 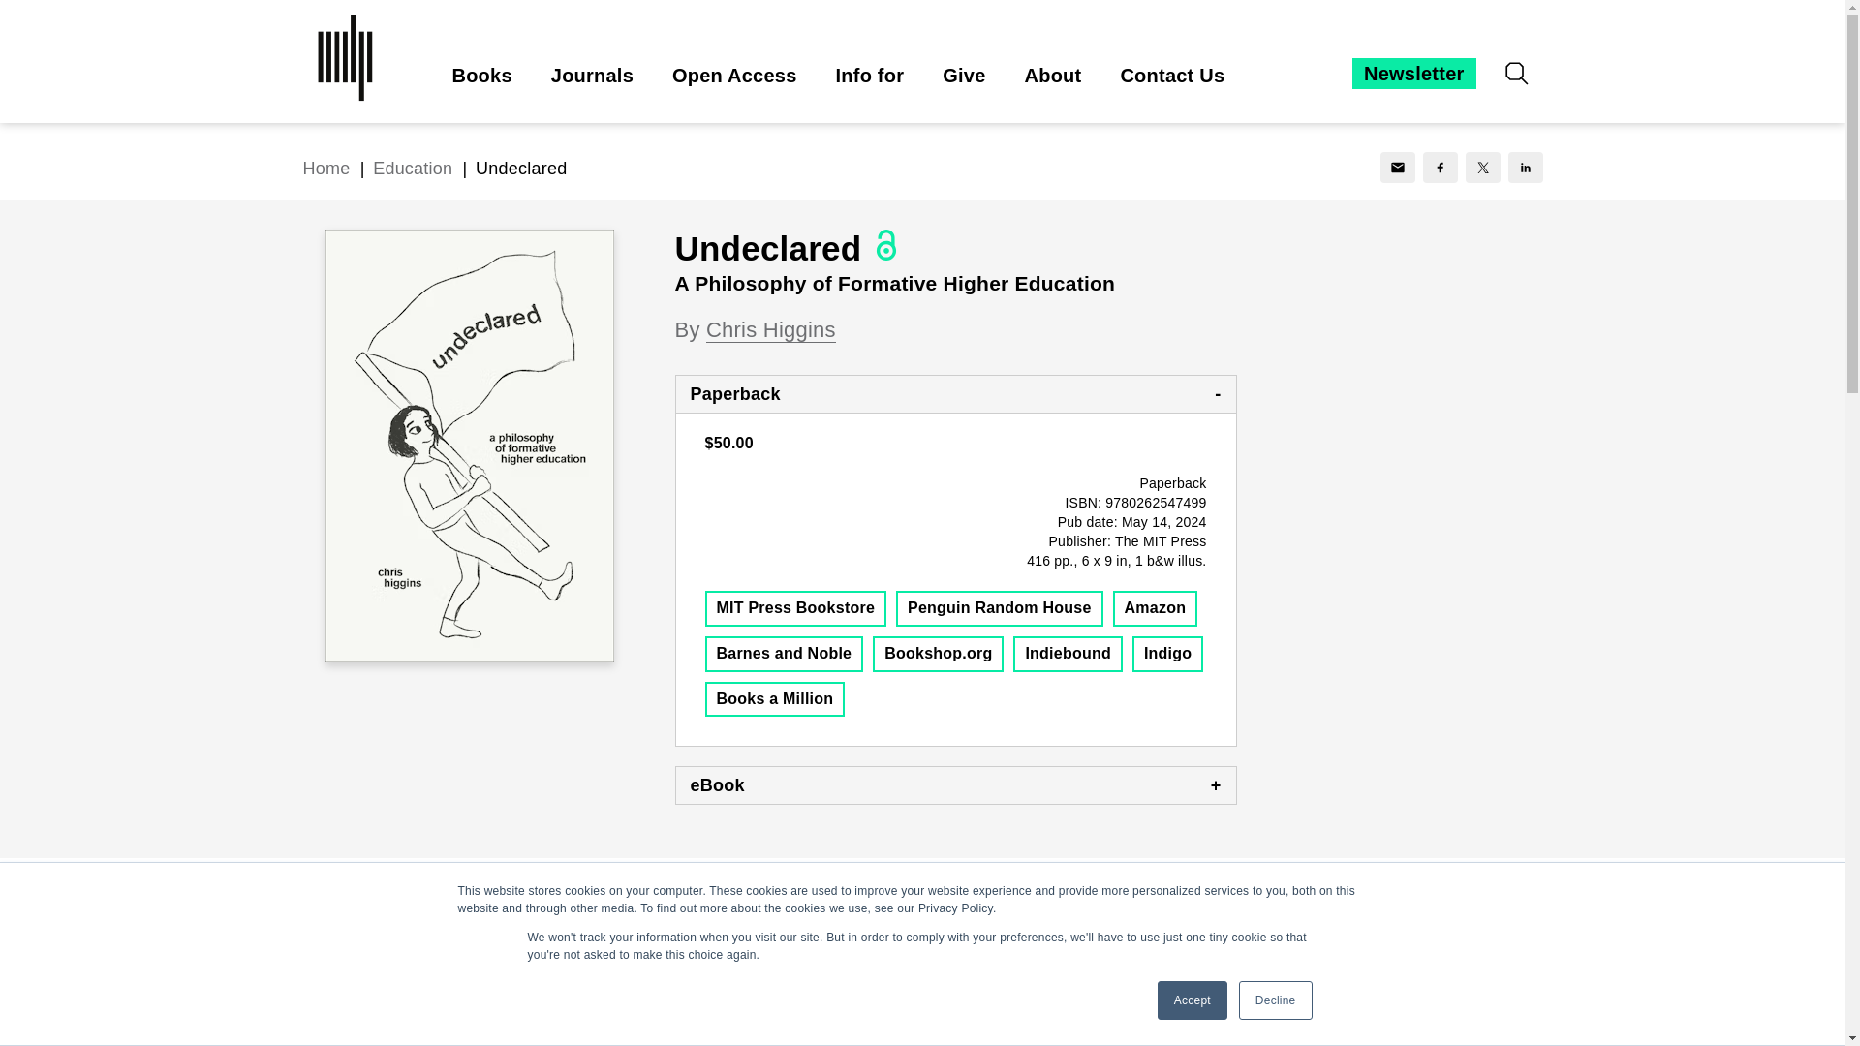 I want to click on Decline, so click(x=1275, y=1000).